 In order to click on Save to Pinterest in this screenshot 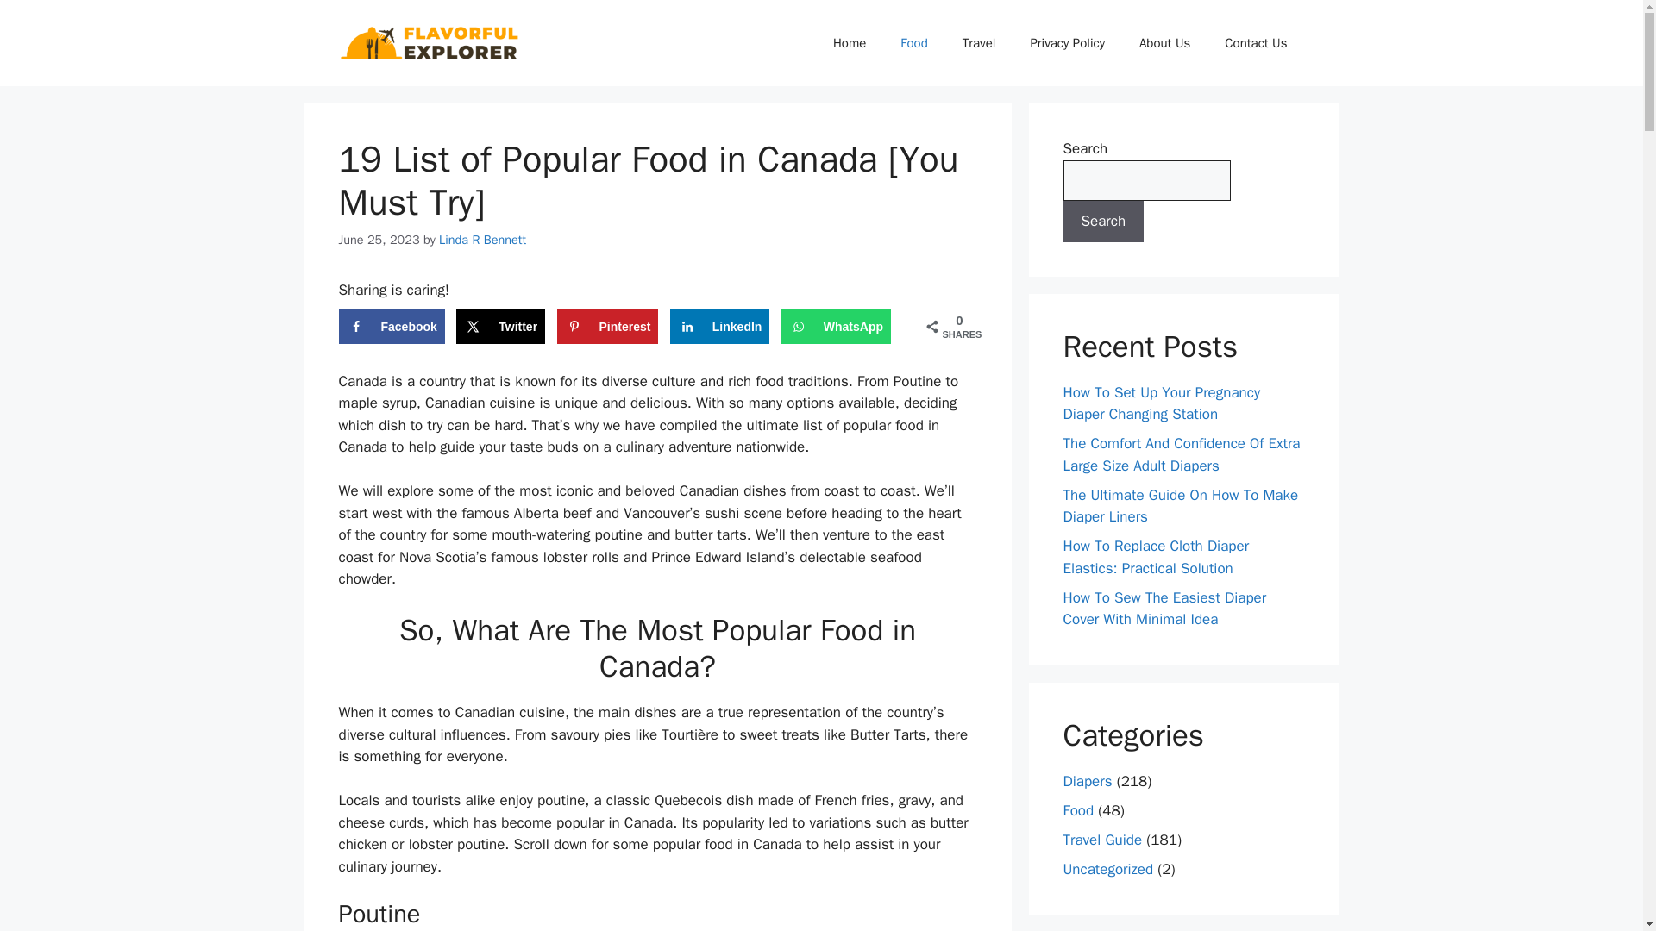, I will do `click(607, 326)`.